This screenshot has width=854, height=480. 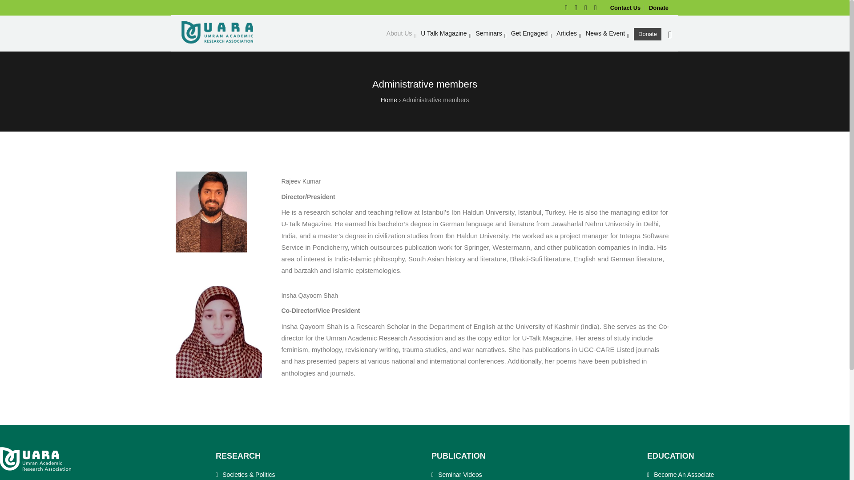 I want to click on Contact Us, so click(x=625, y=7).